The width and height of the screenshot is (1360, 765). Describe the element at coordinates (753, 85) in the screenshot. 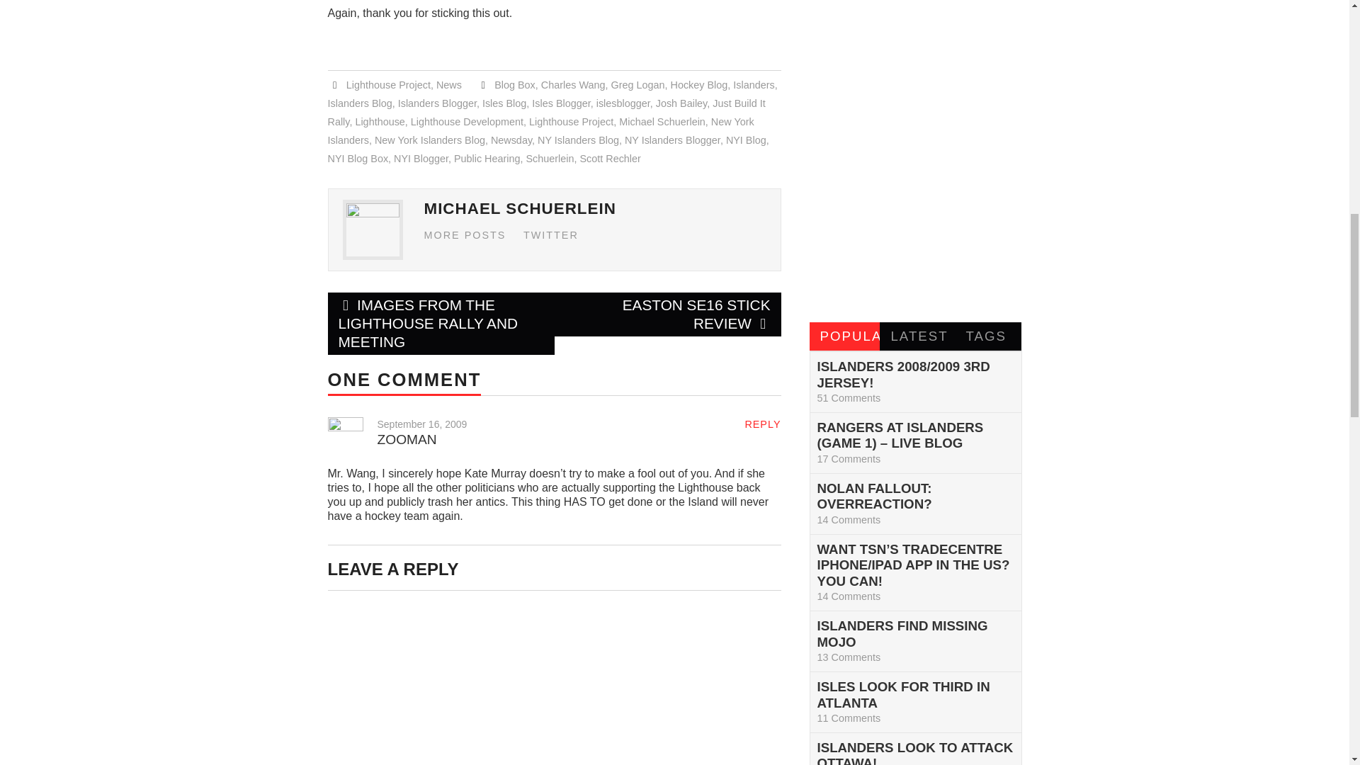

I see `Islanders` at that location.